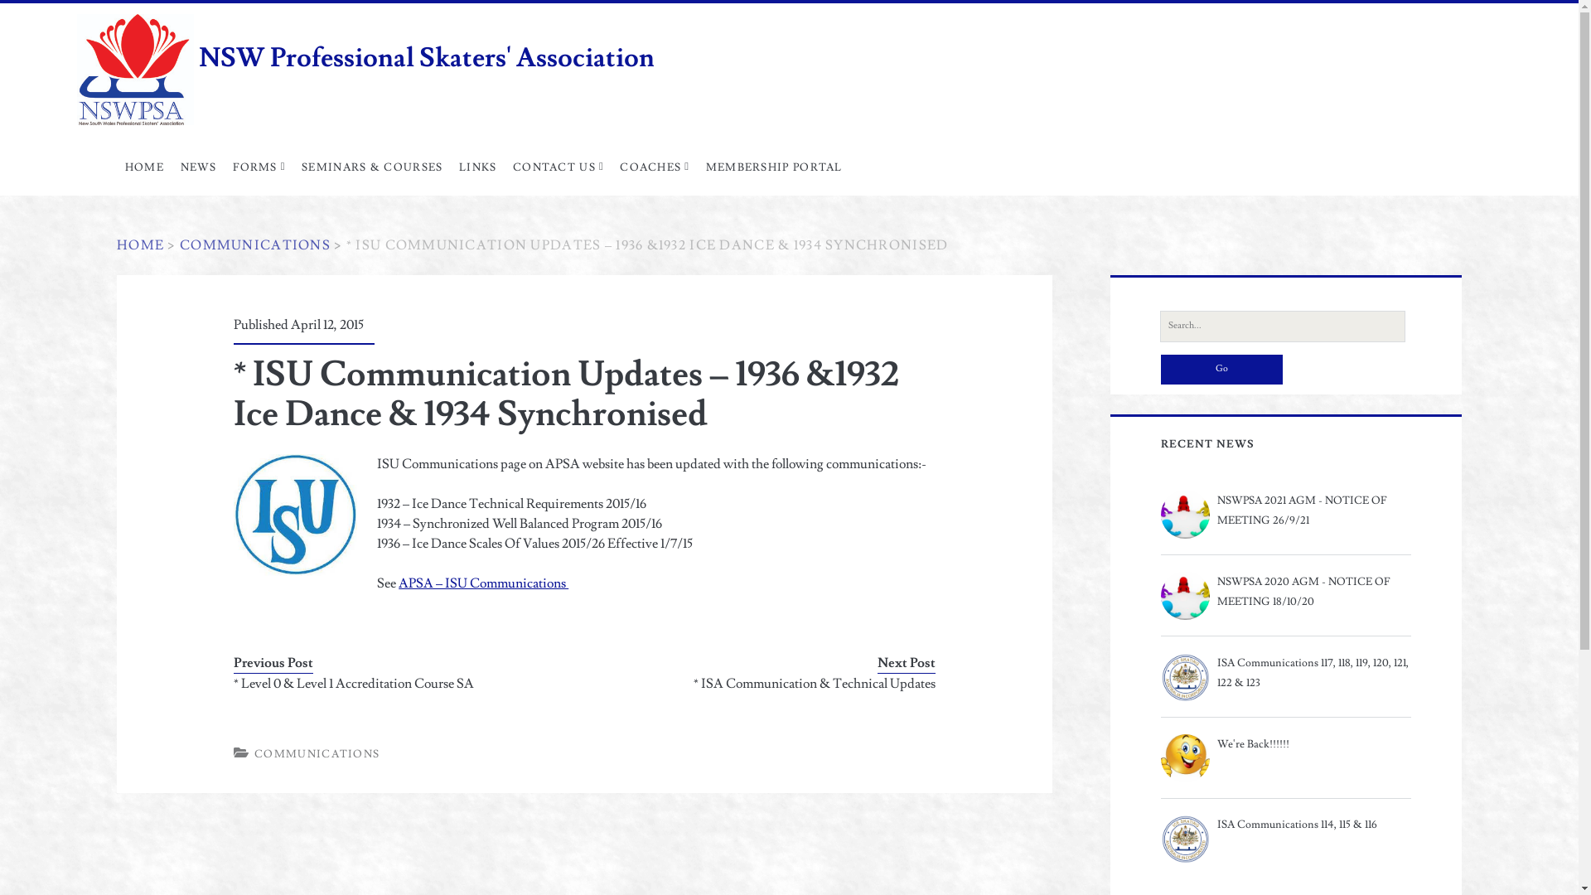 This screenshot has height=895, width=1591. I want to click on COMMUNICATIONS, so click(255, 245).